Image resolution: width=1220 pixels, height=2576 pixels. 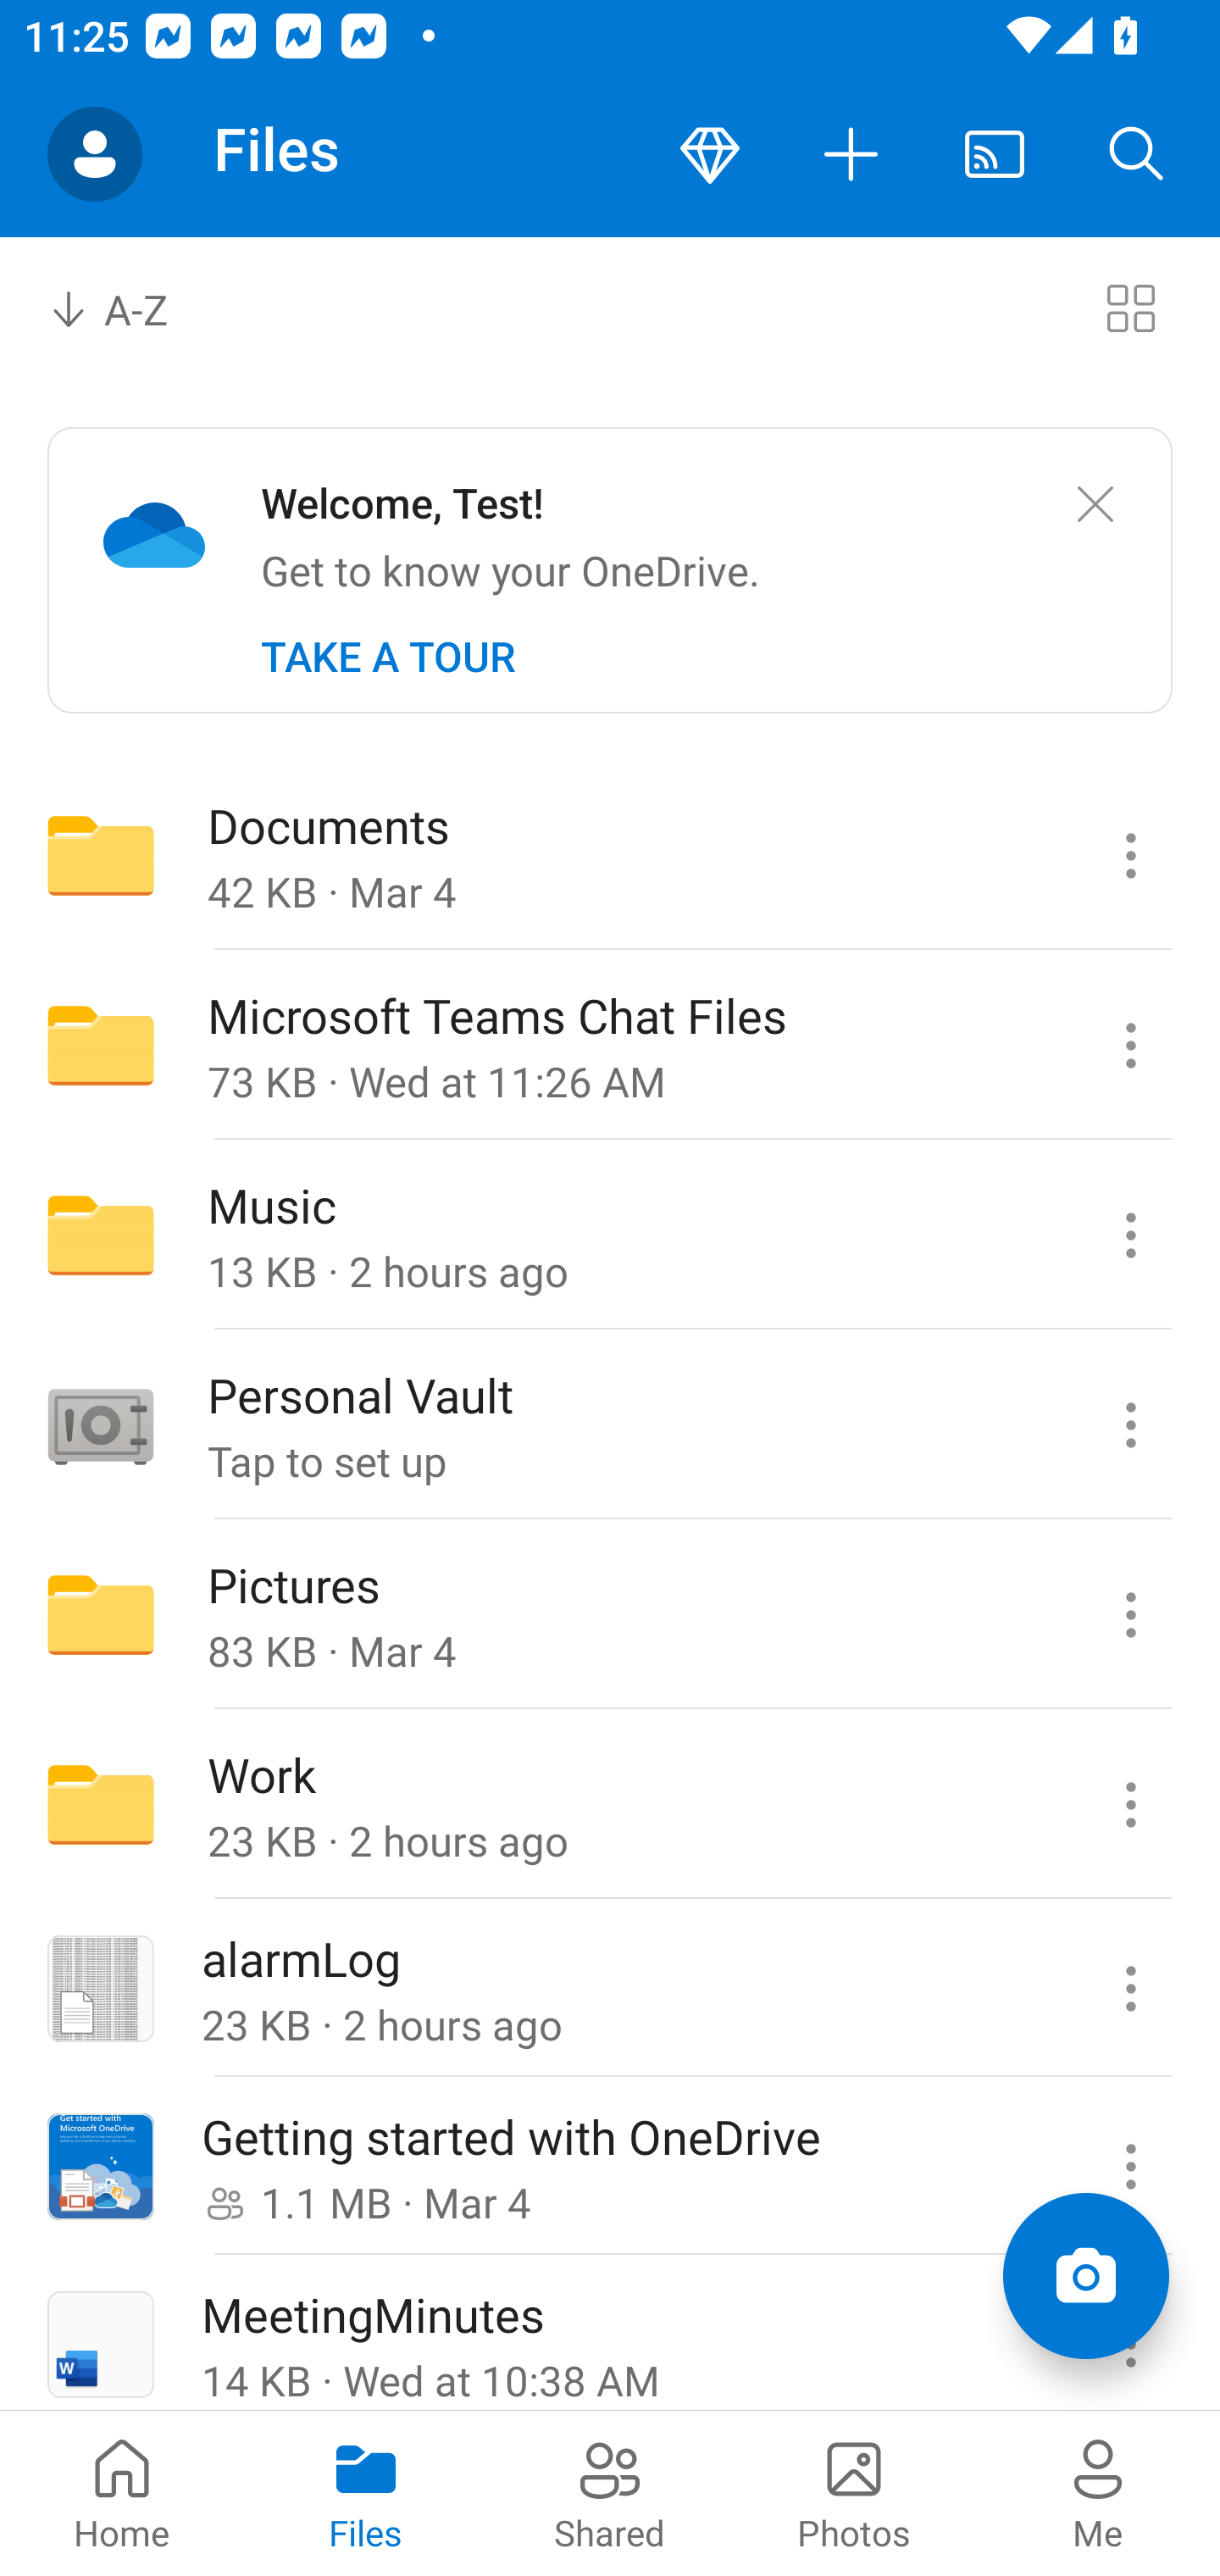 What do you see at coordinates (1130, 1046) in the screenshot?
I see `Microsoft Teams Chat Files commands` at bounding box center [1130, 1046].